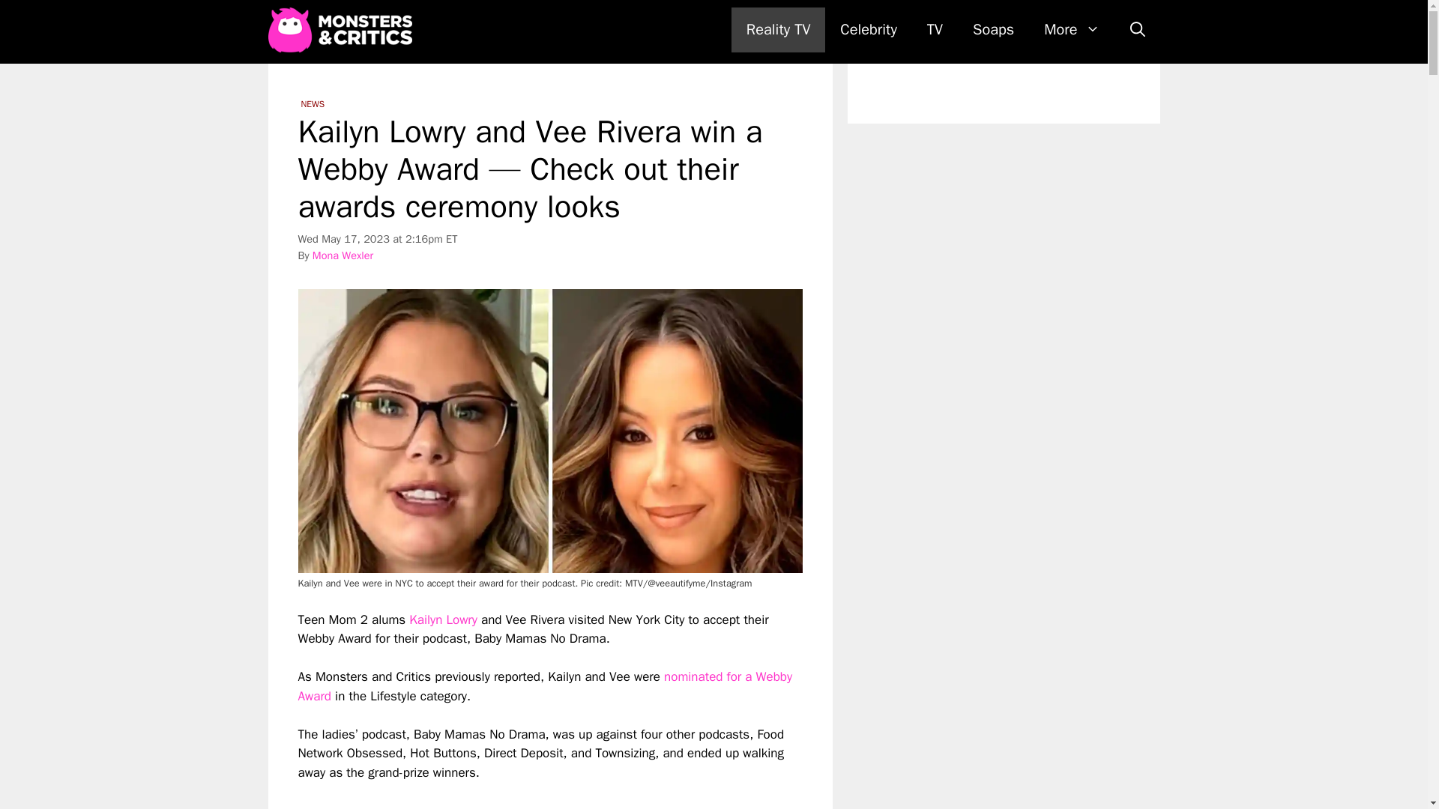 This screenshot has height=809, width=1439. Describe the element at coordinates (443, 619) in the screenshot. I see `Kailyn Lowry` at that location.